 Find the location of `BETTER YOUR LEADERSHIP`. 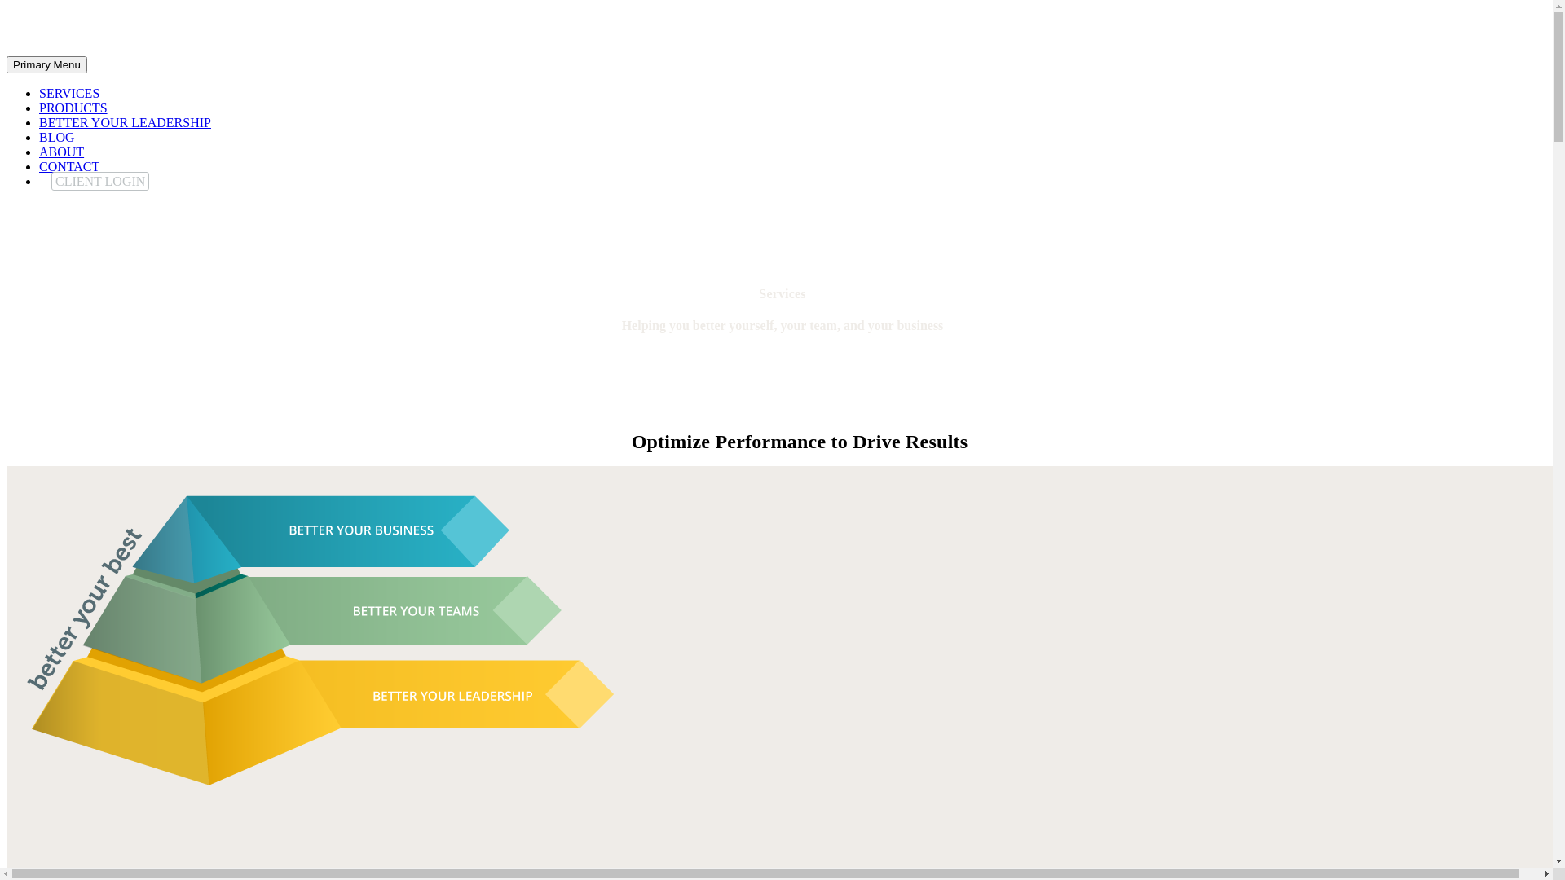

BETTER YOUR LEADERSHIP is located at coordinates (126, 122).